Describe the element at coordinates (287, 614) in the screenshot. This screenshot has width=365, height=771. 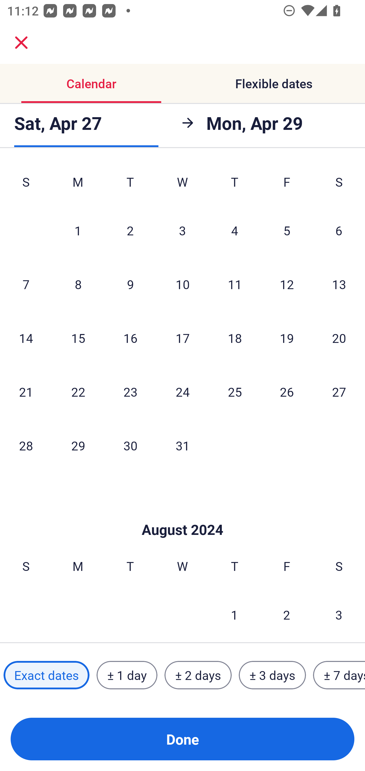
I see `2 Friday, August 2, 2024` at that location.